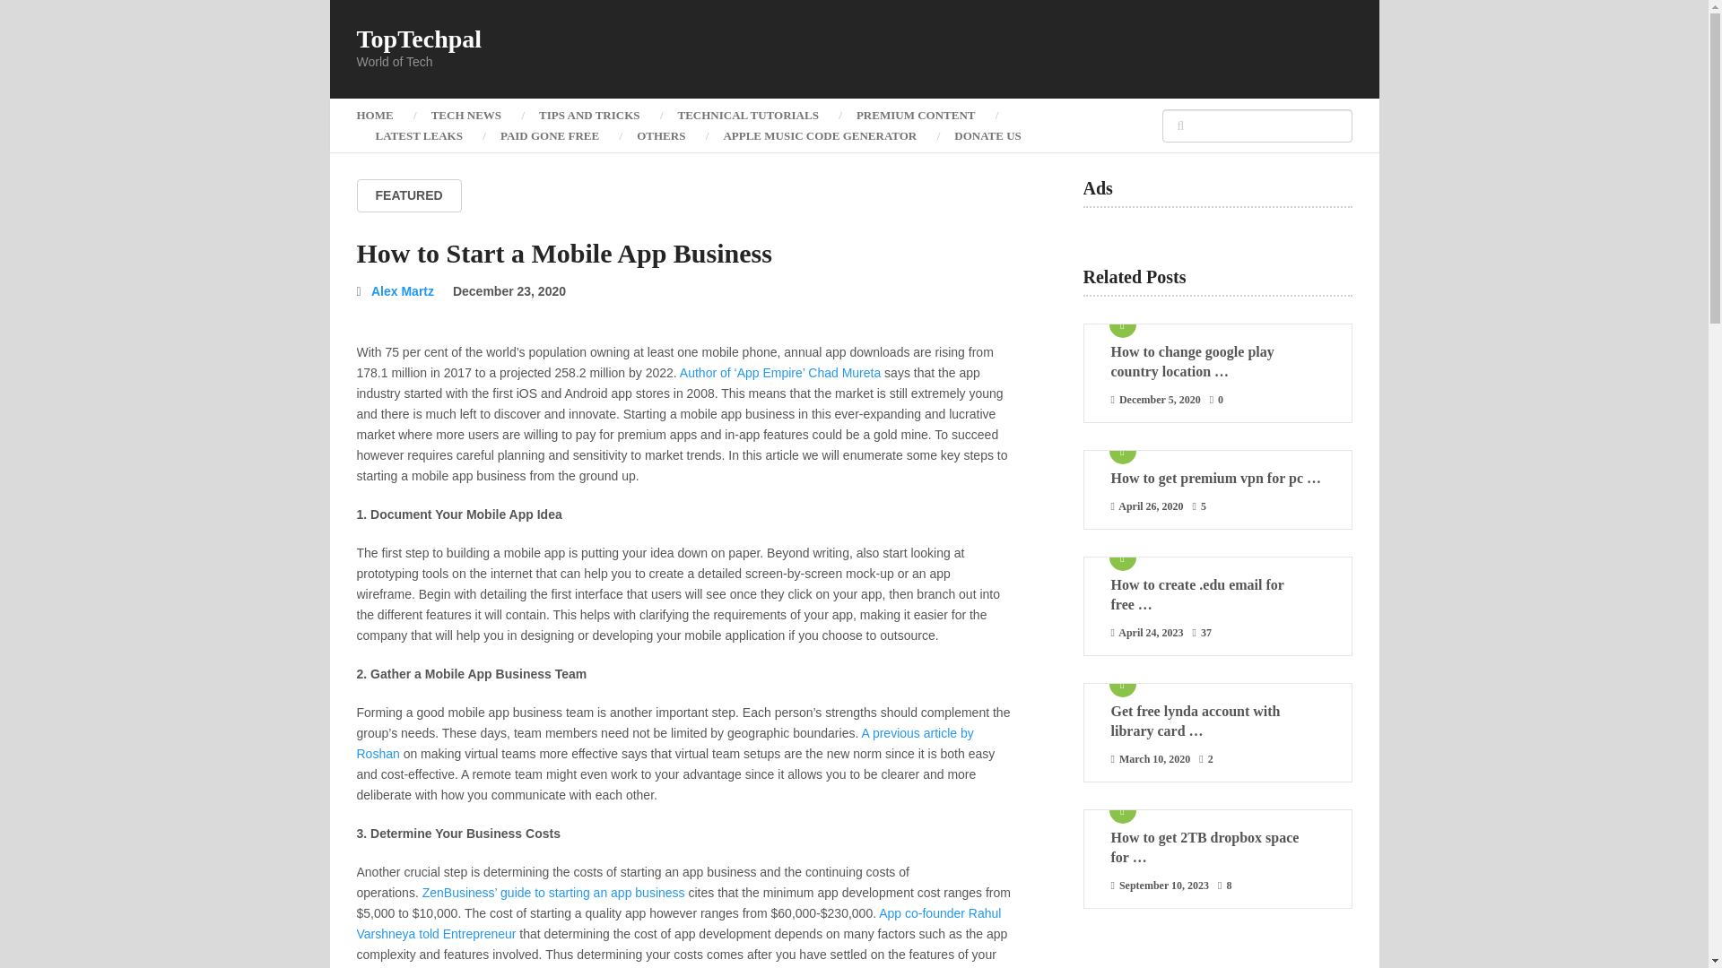 The height and width of the screenshot is (968, 1722). What do you see at coordinates (419, 136) in the screenshot?
I see `LATEST LEAKS` at bounding box center [419, 136].